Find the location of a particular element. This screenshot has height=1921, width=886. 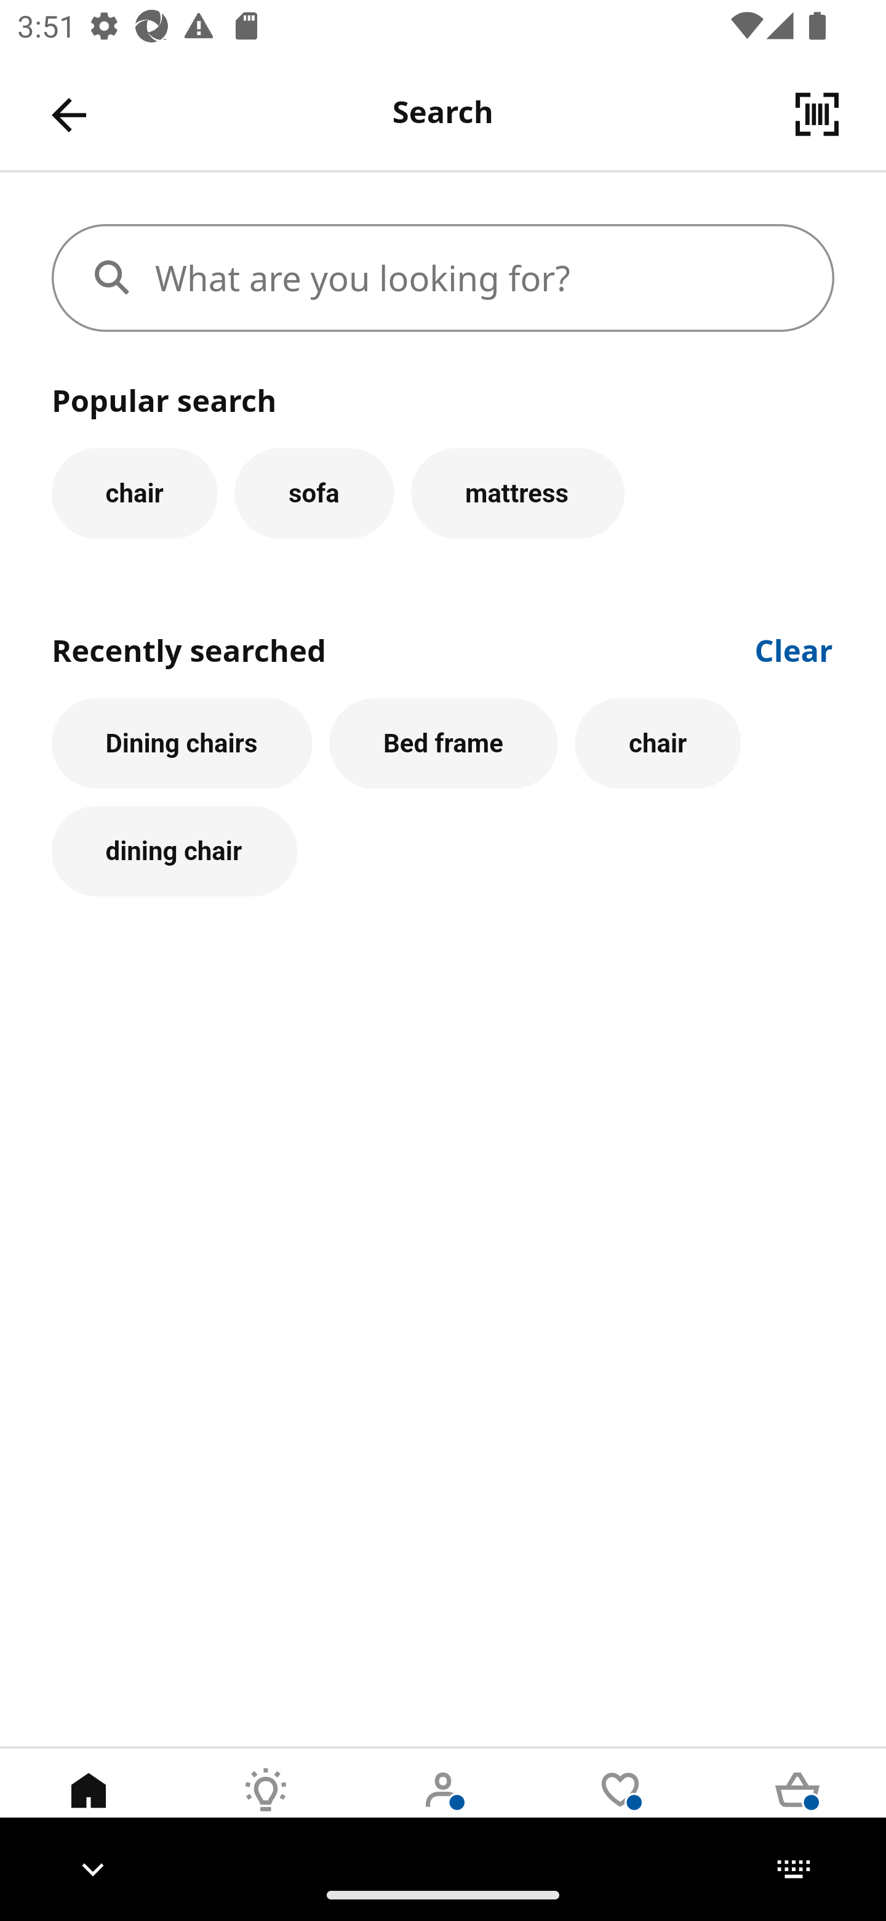

Cart
Tab 5 of 5 is located at coordinates (797, 1808).